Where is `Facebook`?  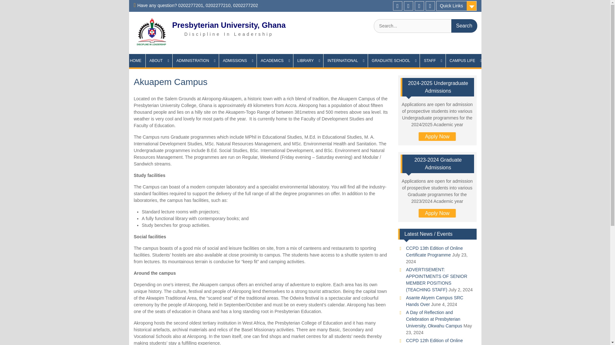
Facebook is located at coordinates (419, 6).